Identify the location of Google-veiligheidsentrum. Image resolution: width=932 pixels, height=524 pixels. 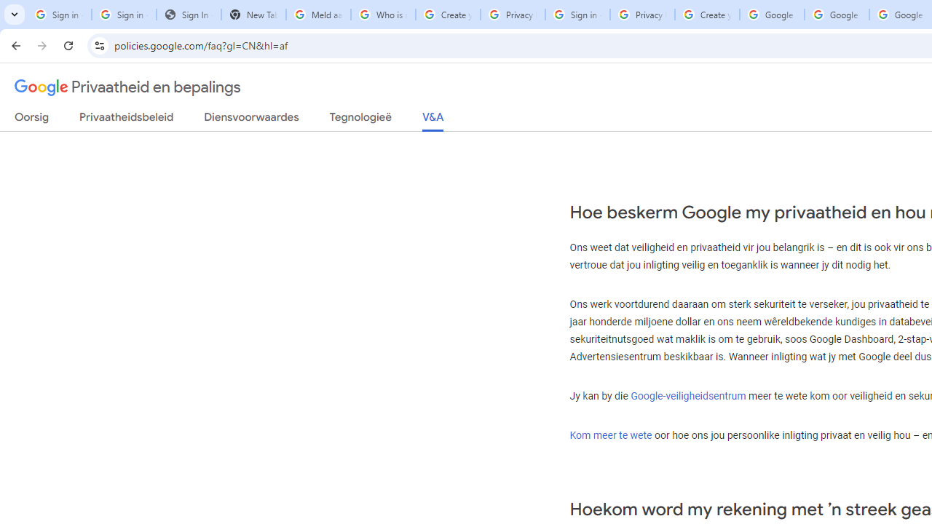
(689, 395).